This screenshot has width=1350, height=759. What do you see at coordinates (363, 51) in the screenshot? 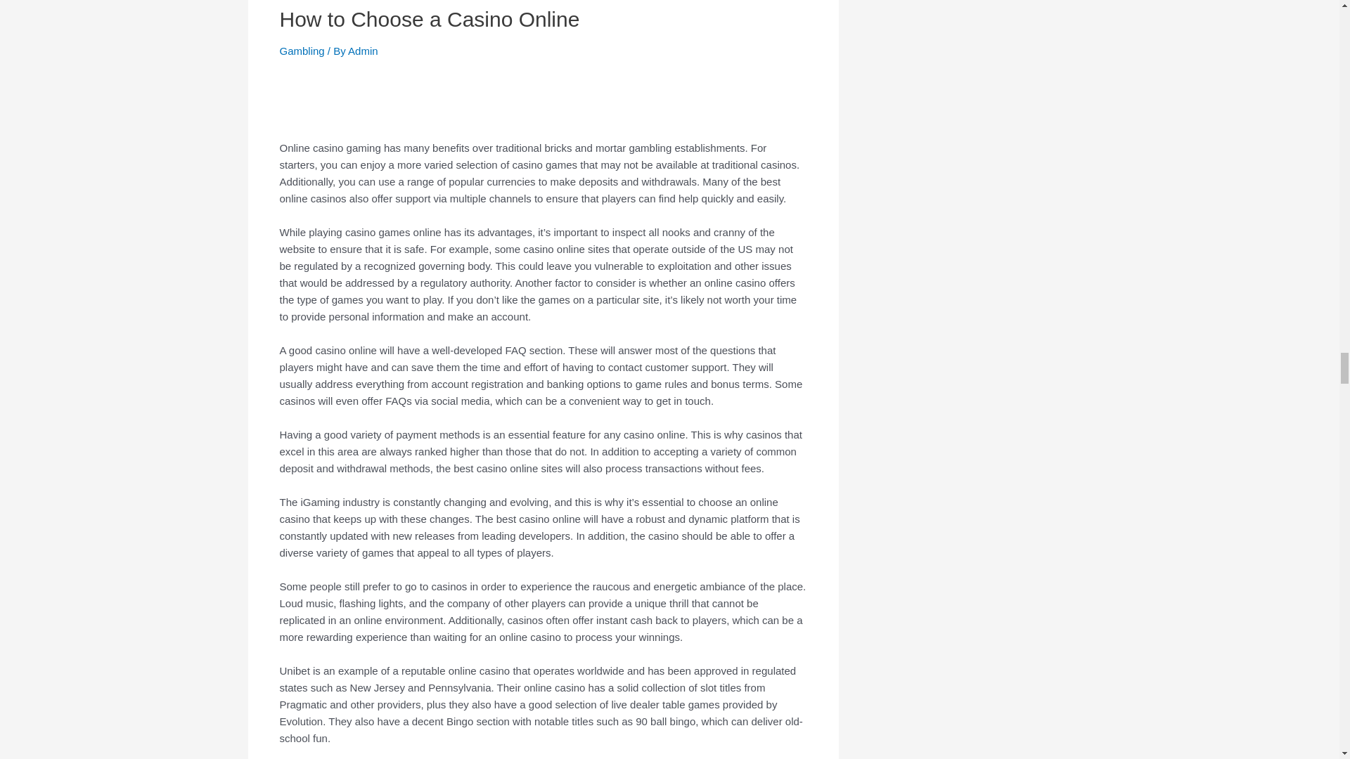
I see `Admin` at bounding box center [363, 51].